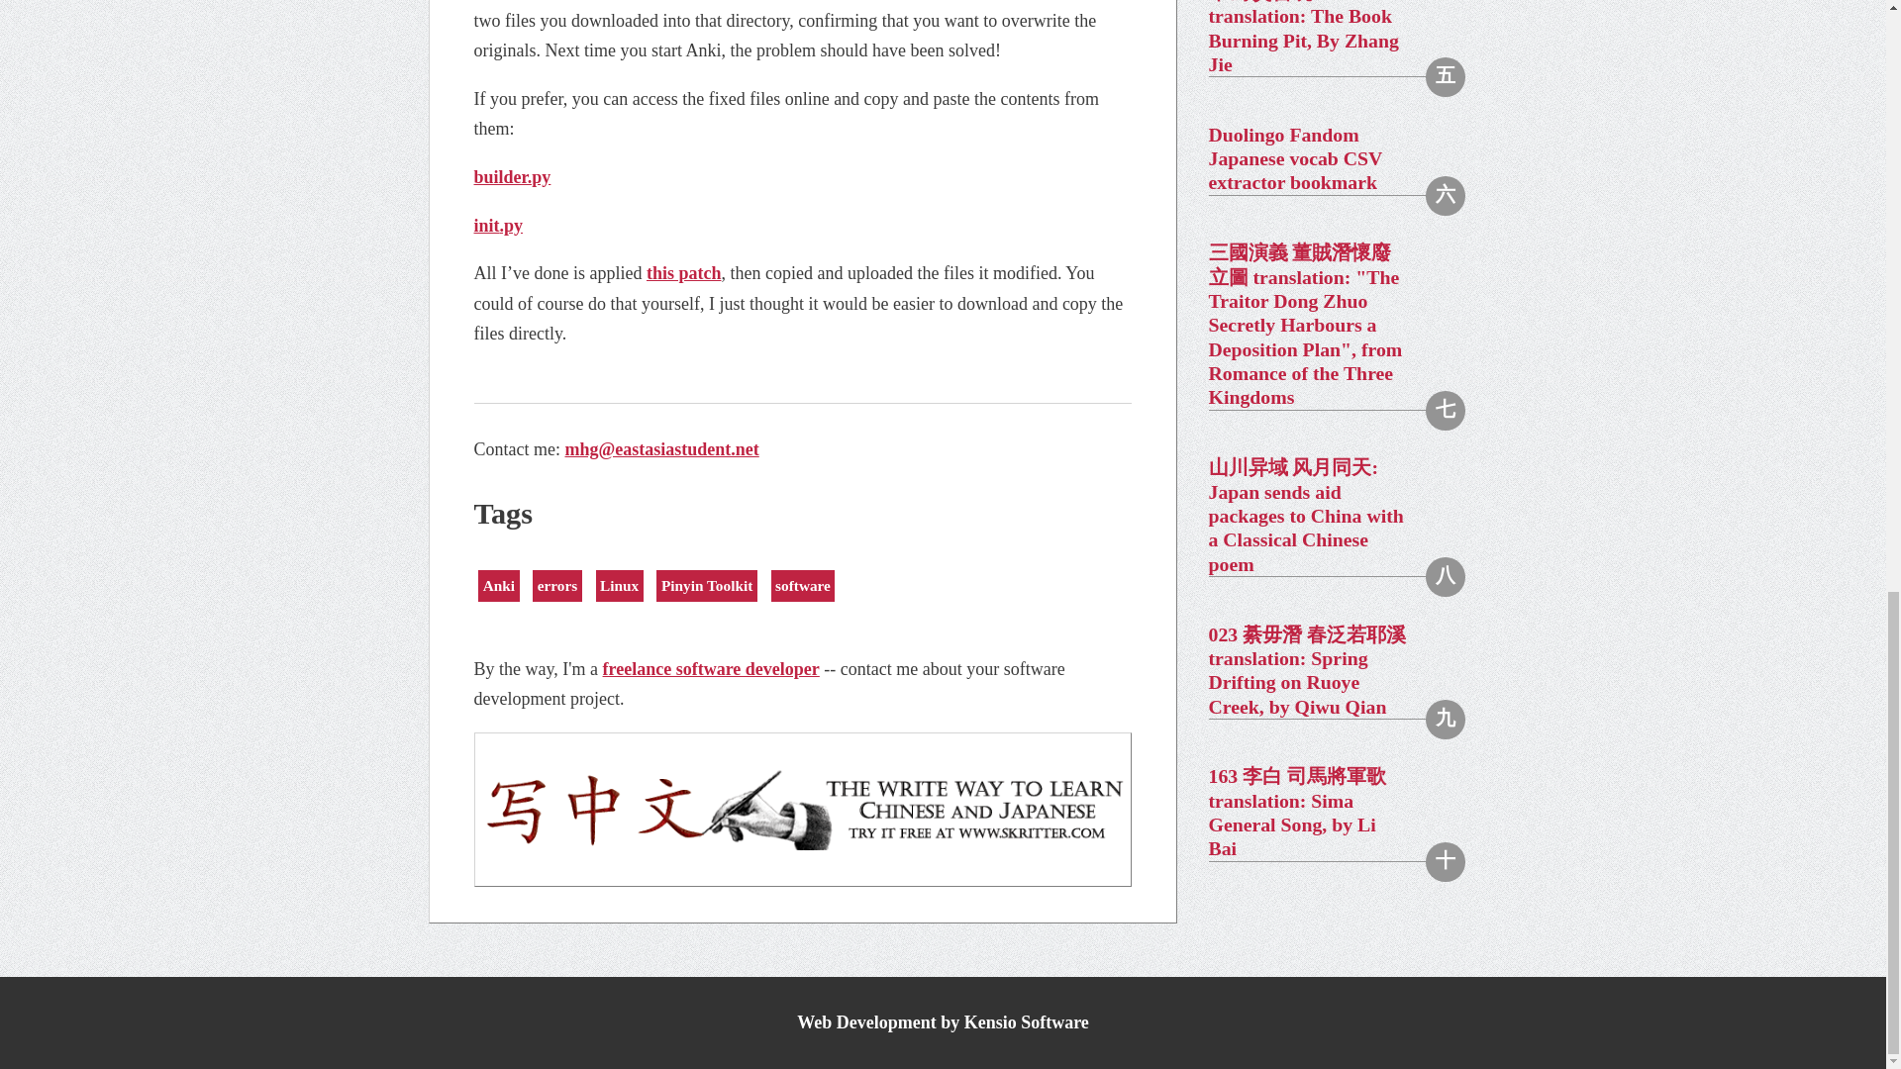  Describe the element at coordinates (683, 273) in the screenshot. I see `this patch` at that location.